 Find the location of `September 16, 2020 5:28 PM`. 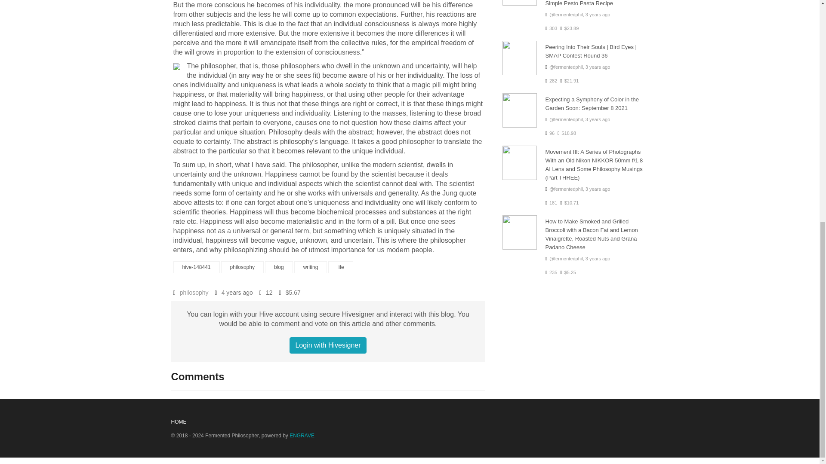

September 16, 2020 5:28 PM is located at coordinates (237, 292).